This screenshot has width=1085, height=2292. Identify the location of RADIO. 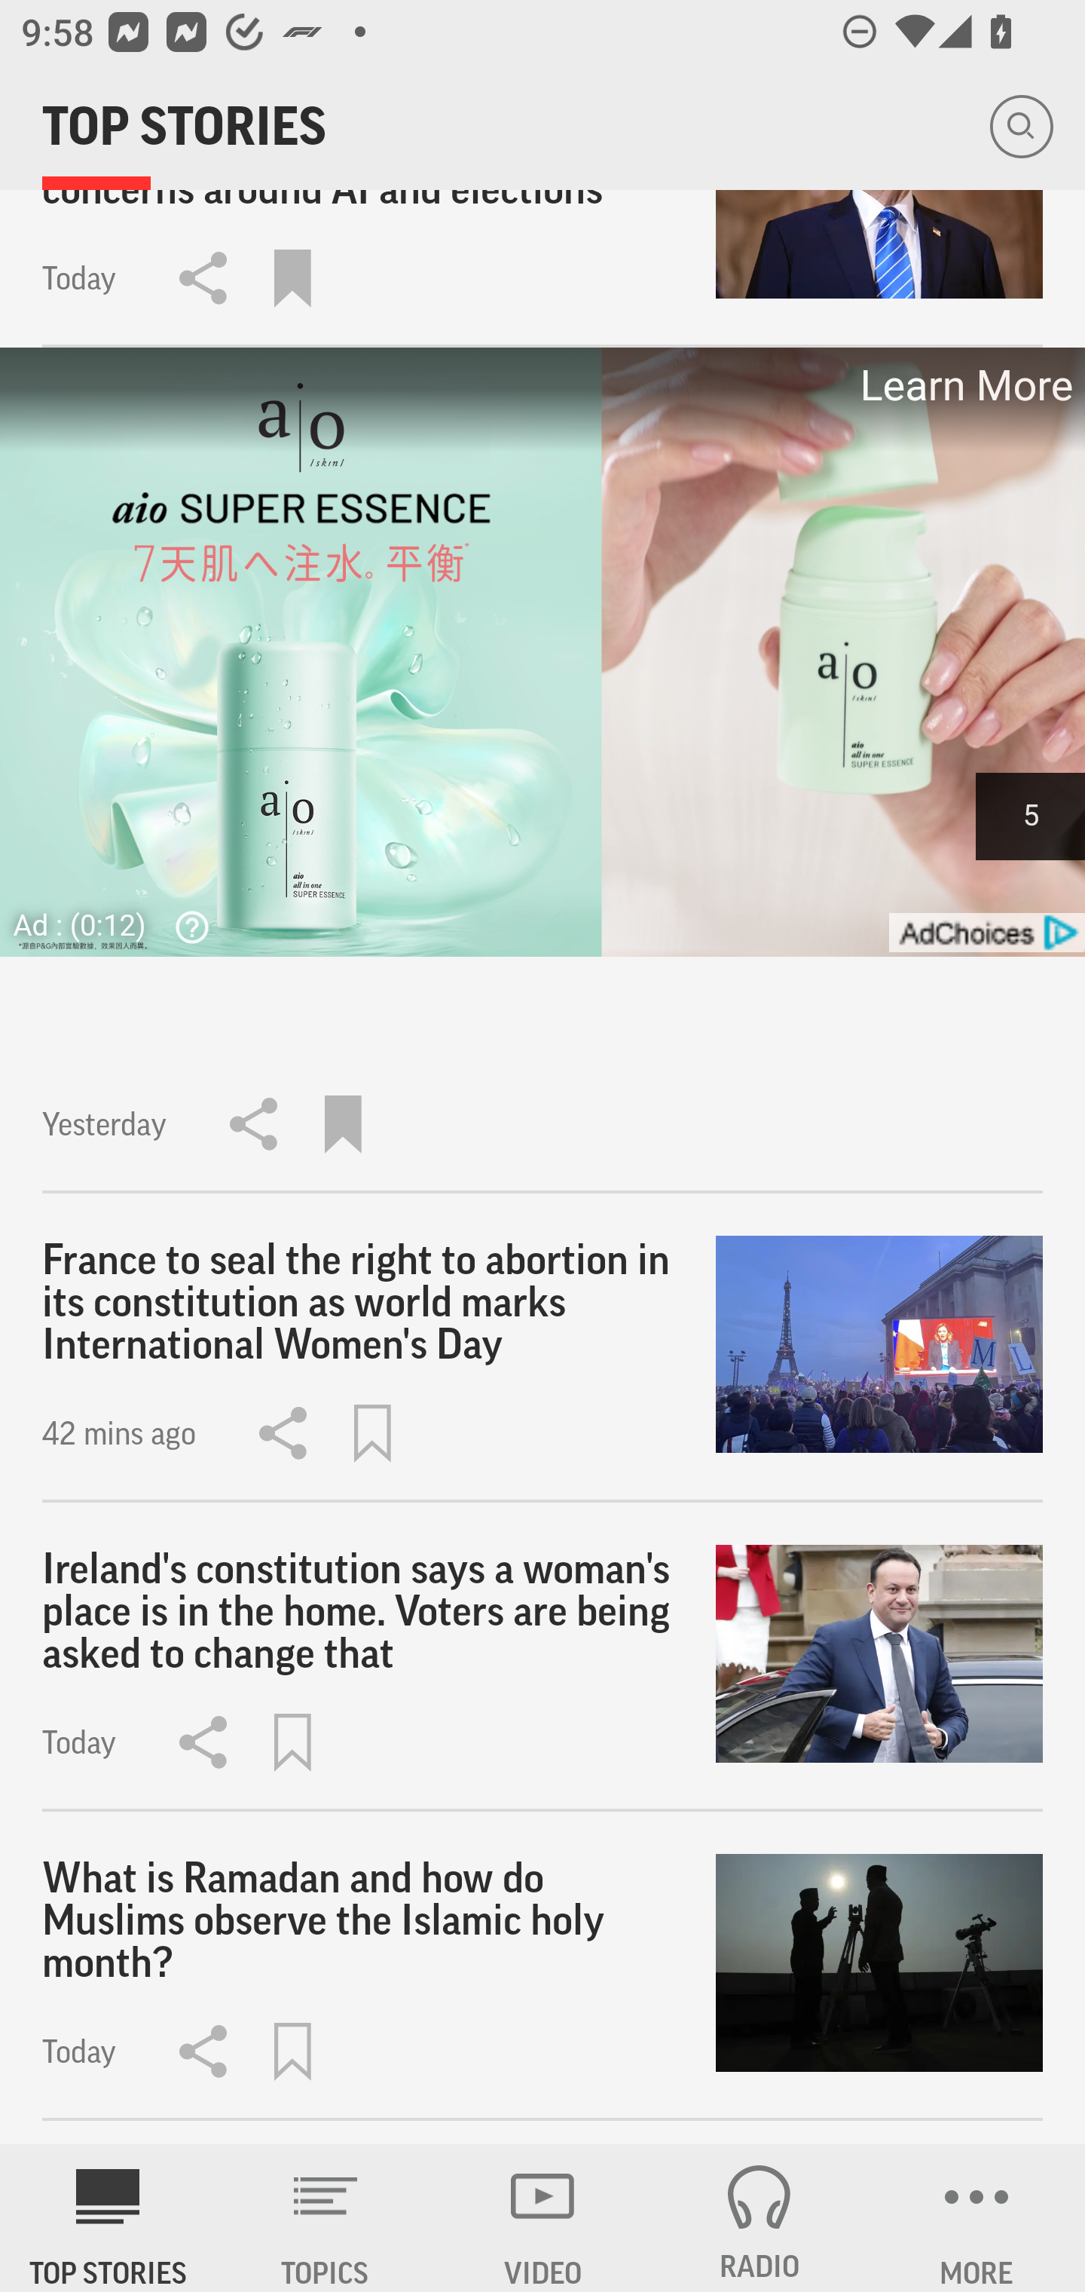
(759, 2218).